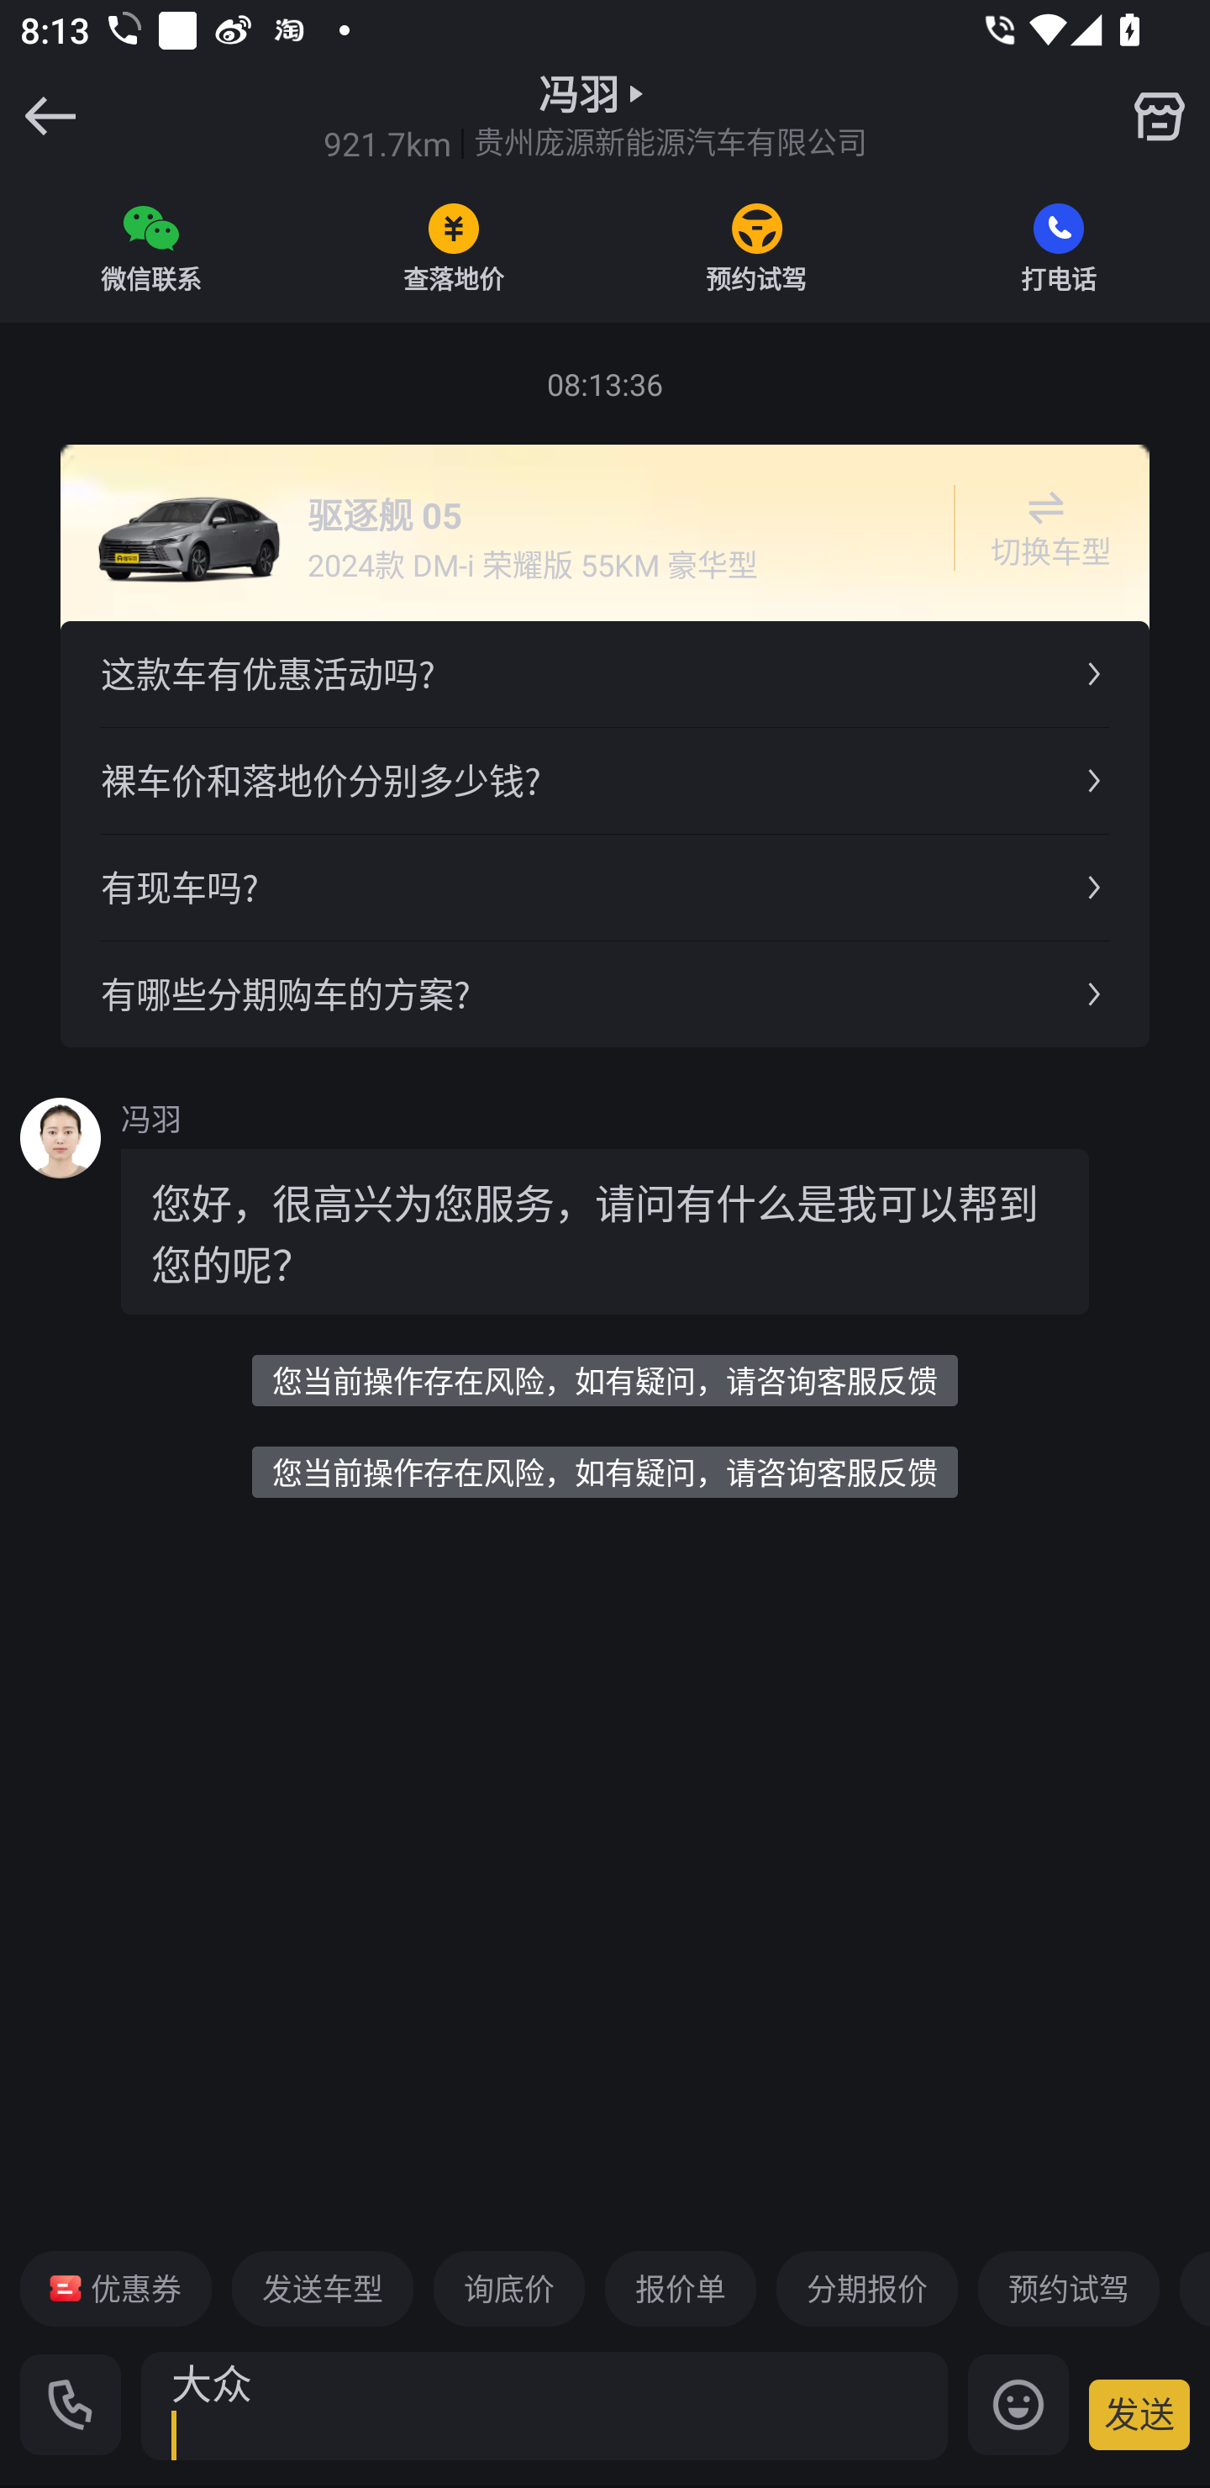 The width and height of the screenshot is (1210, 2488). I want to click on 发送, so click(1139, 2414).